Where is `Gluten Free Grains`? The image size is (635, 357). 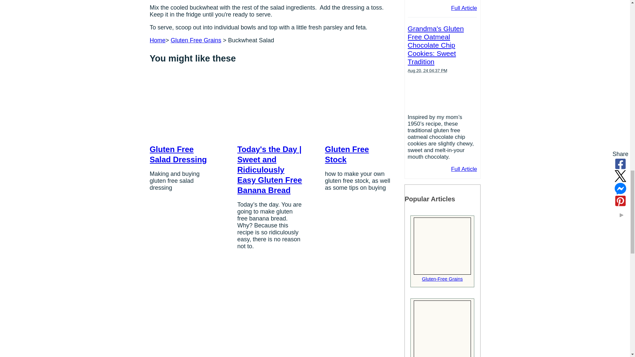 Gluten Free Grains is located at coordinates (196, 40).